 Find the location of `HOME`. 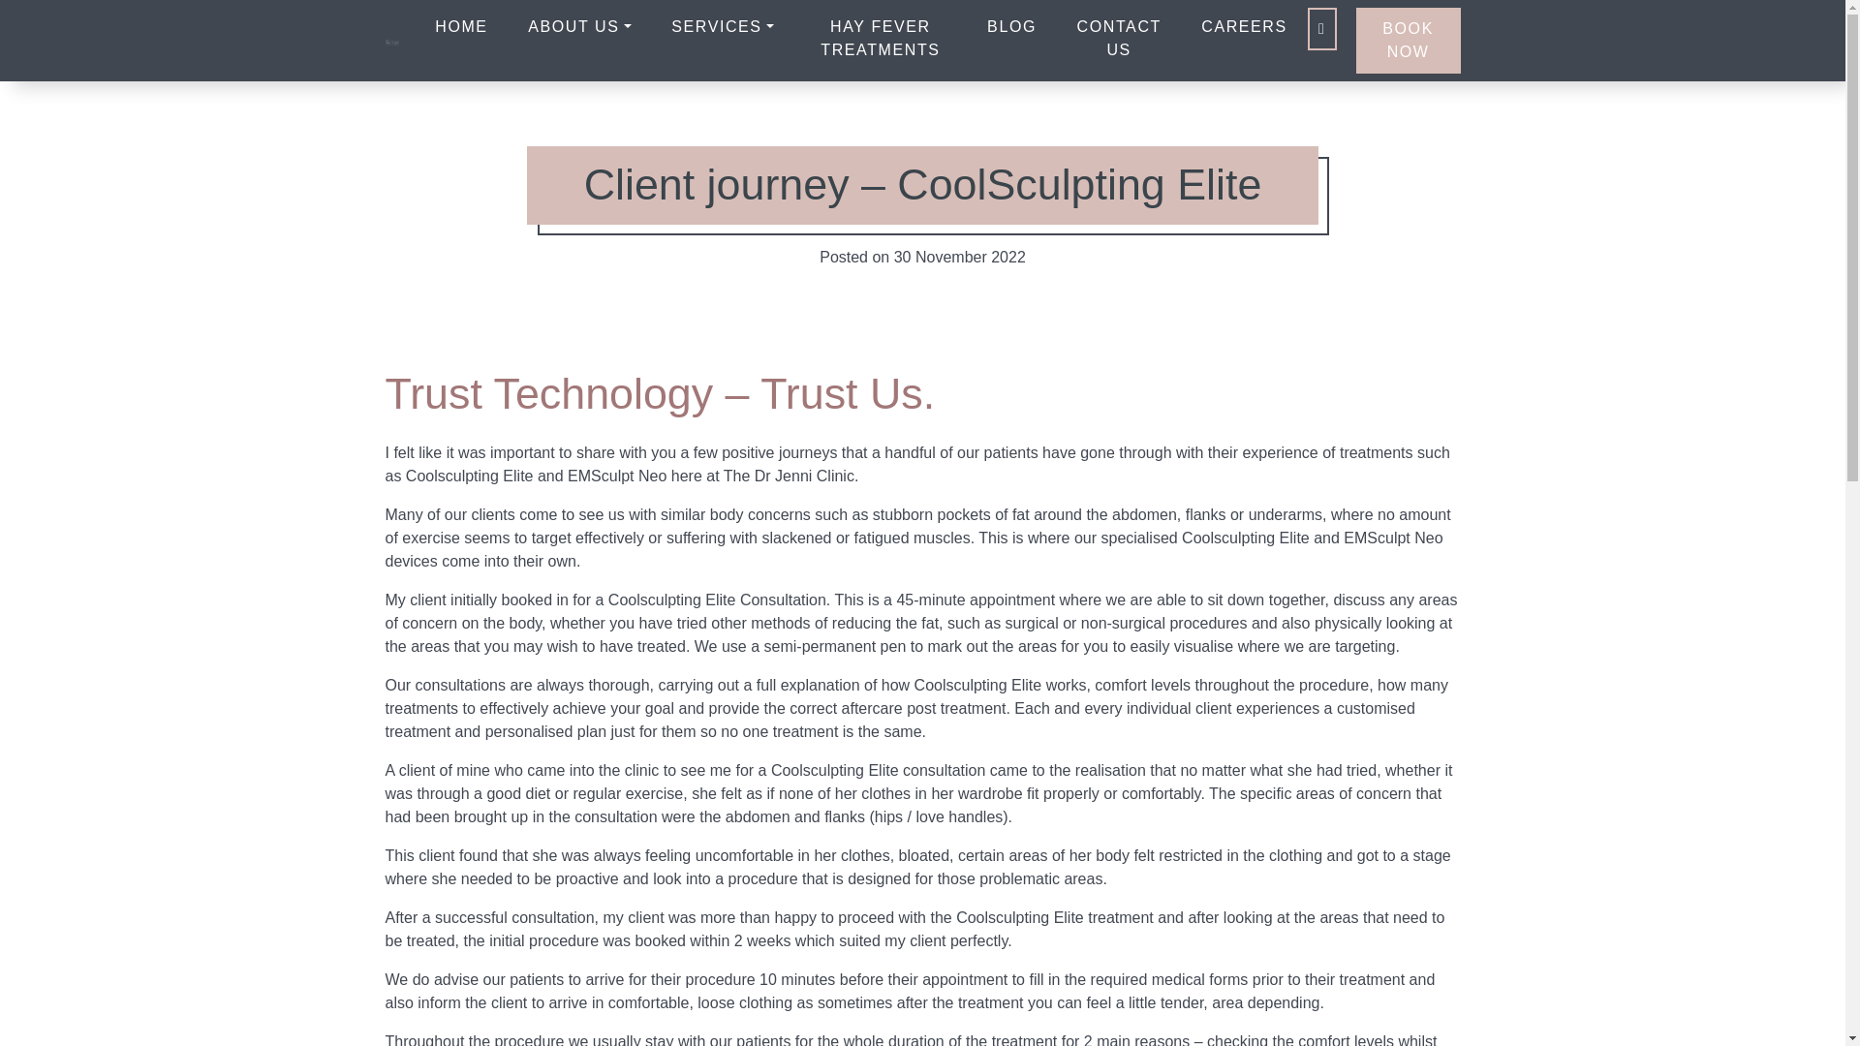

HOME is located at coordinates (461, 26).